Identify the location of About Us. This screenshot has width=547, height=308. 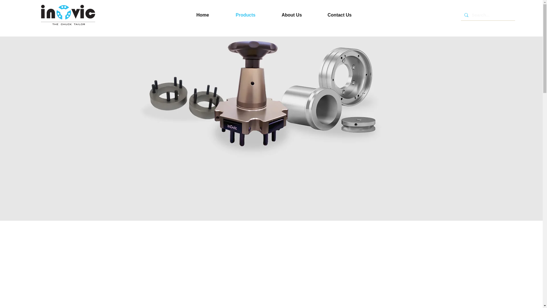
(292, 15).